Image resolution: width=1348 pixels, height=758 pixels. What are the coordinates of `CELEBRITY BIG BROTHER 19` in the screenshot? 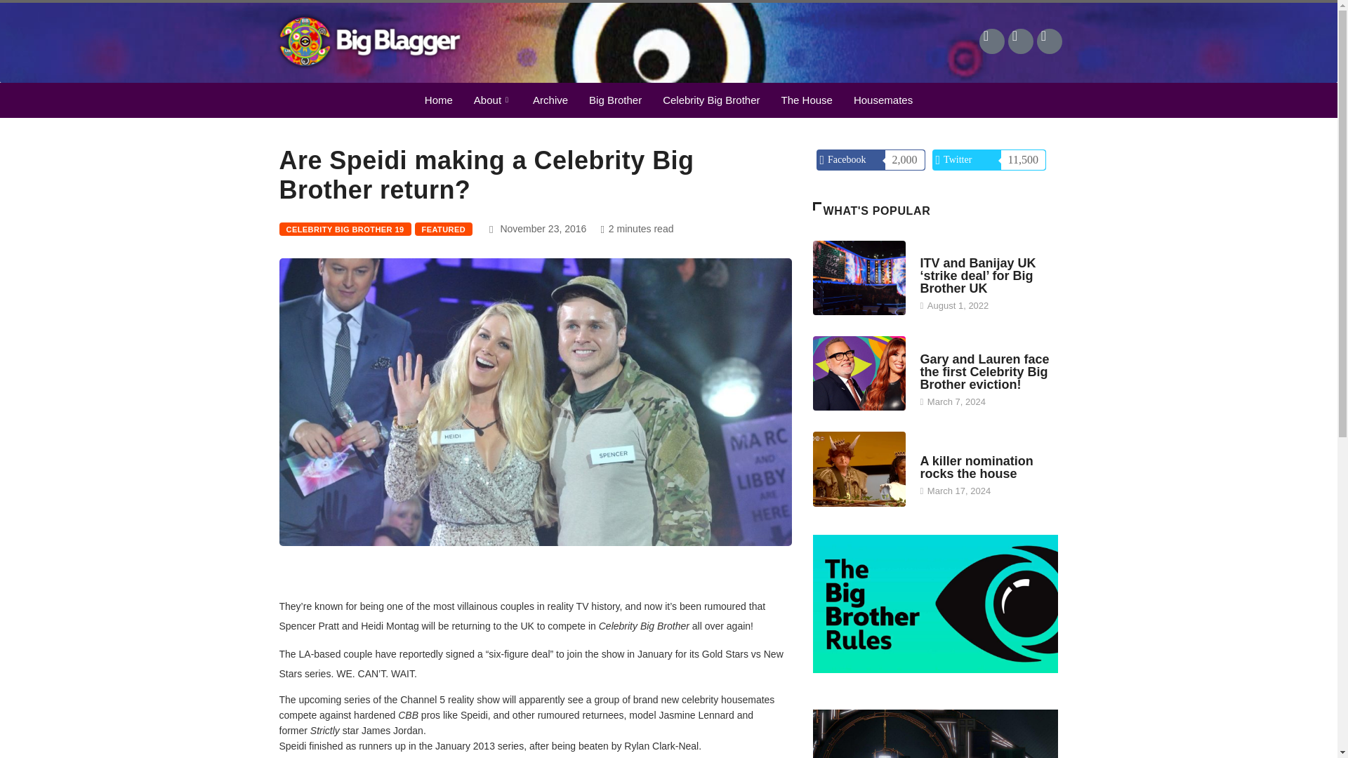 It's located at (345, 229).